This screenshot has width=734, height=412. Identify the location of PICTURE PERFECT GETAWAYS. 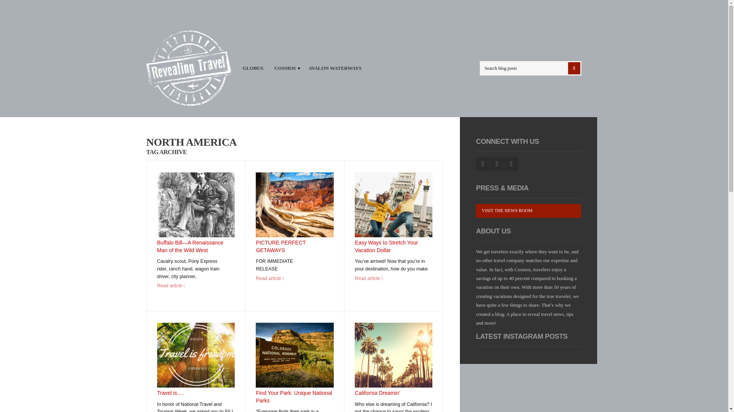
(280, 246).